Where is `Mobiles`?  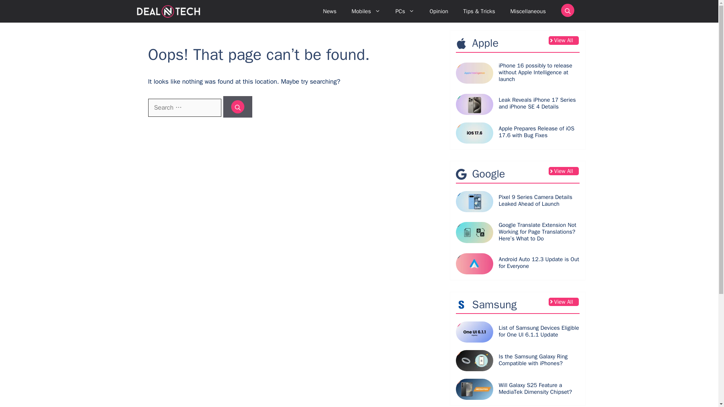
Mobiles is located at coordinates (366, 11).